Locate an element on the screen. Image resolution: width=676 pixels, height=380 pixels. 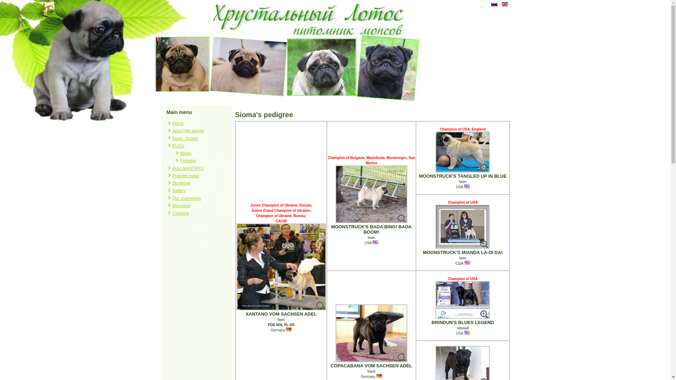
Copacabana Vom Sachsen Adel is located at coordinates (371, 333).